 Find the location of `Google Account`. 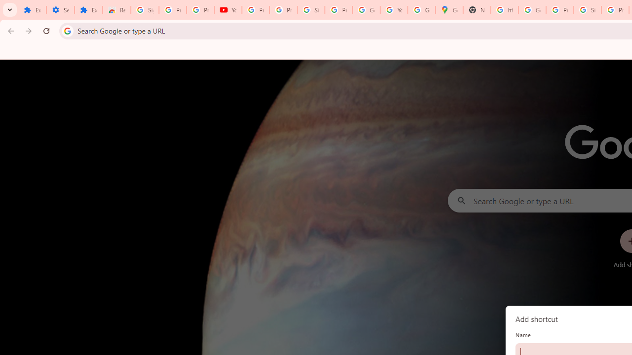

Google Account is located at coordinates (366, 10).